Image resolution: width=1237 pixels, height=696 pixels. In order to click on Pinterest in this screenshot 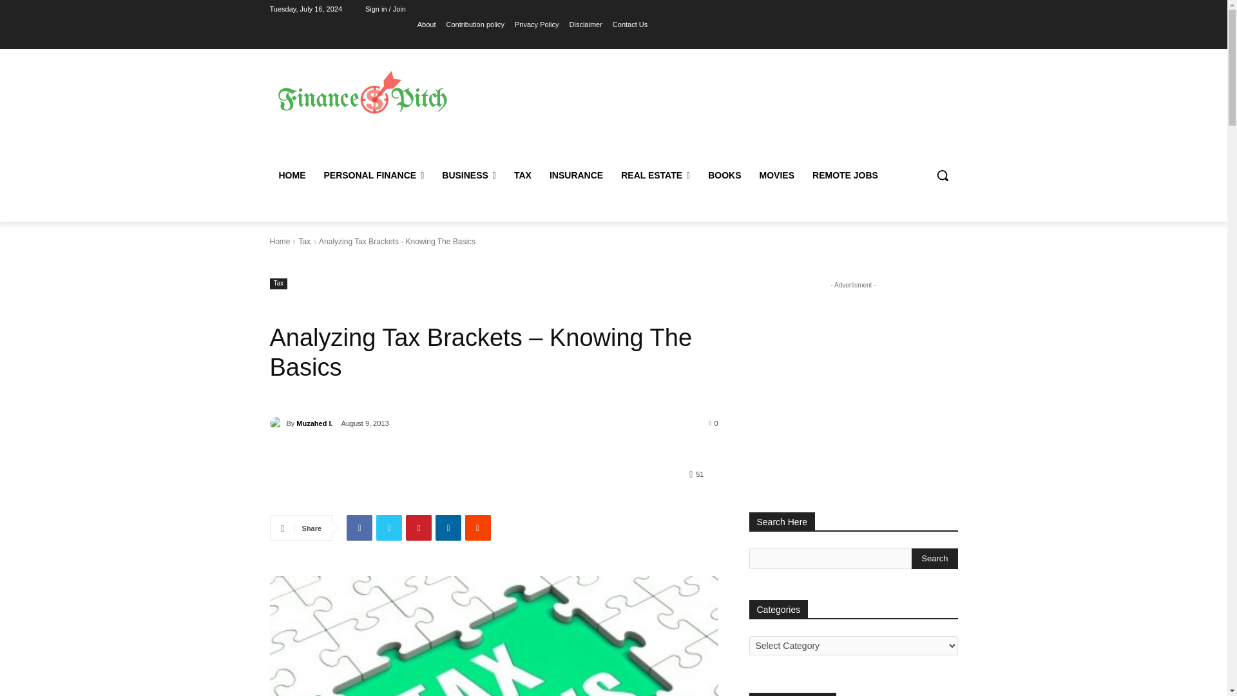, I will do `click(419, 528)`.